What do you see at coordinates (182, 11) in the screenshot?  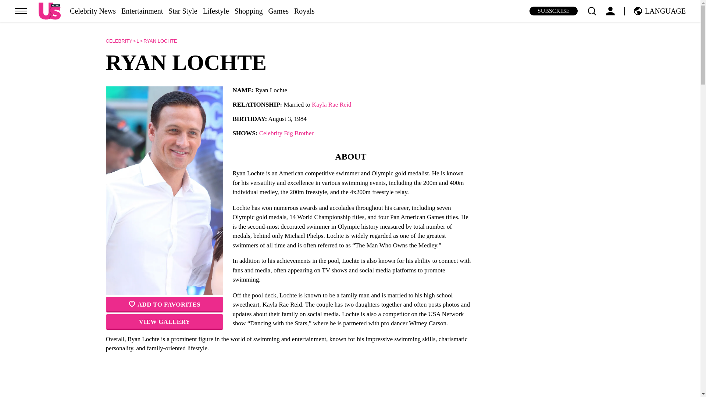 I see `Star Style` at bounding box center [182, 11].